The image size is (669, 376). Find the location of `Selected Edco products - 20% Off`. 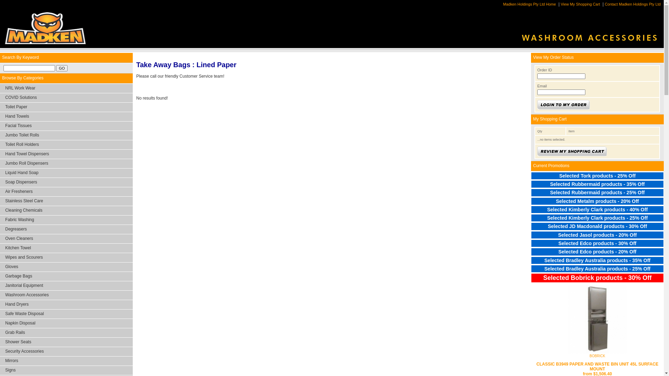

Selected Edco products - 20% Off is located at coordinates (597, 252).